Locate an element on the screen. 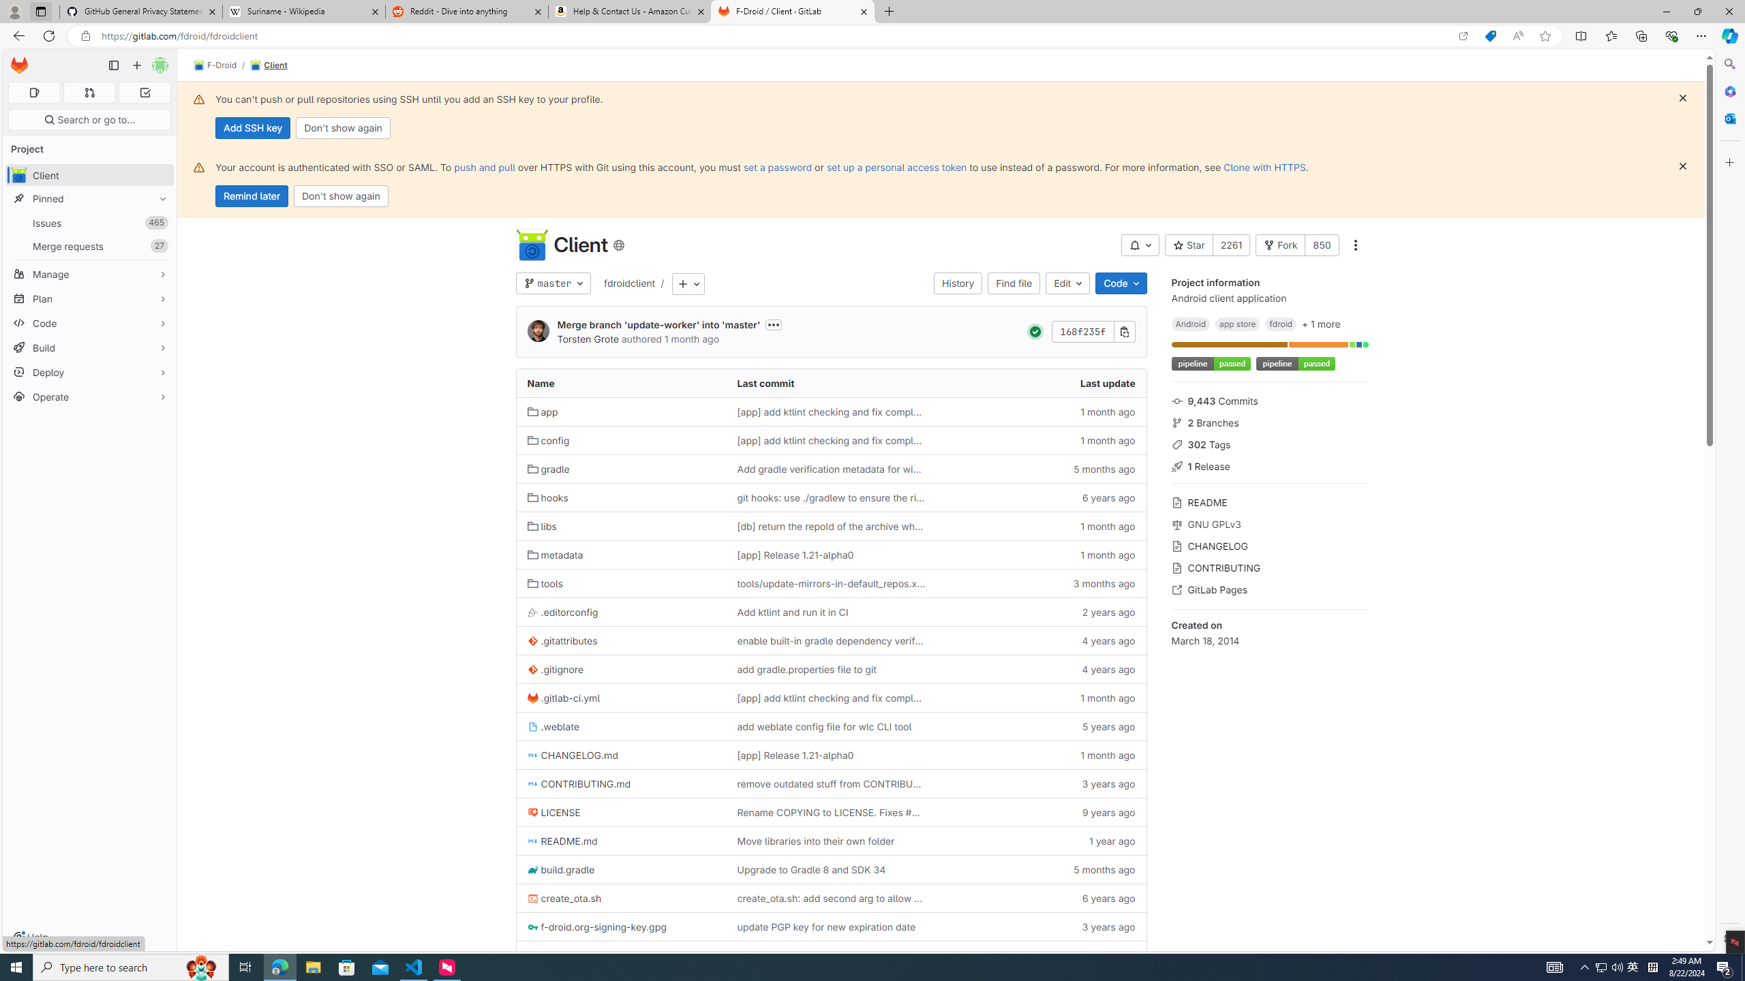 The width and height of the screenshot is (1745, 981). 1 year ago is located at coordinates (1040, 955).